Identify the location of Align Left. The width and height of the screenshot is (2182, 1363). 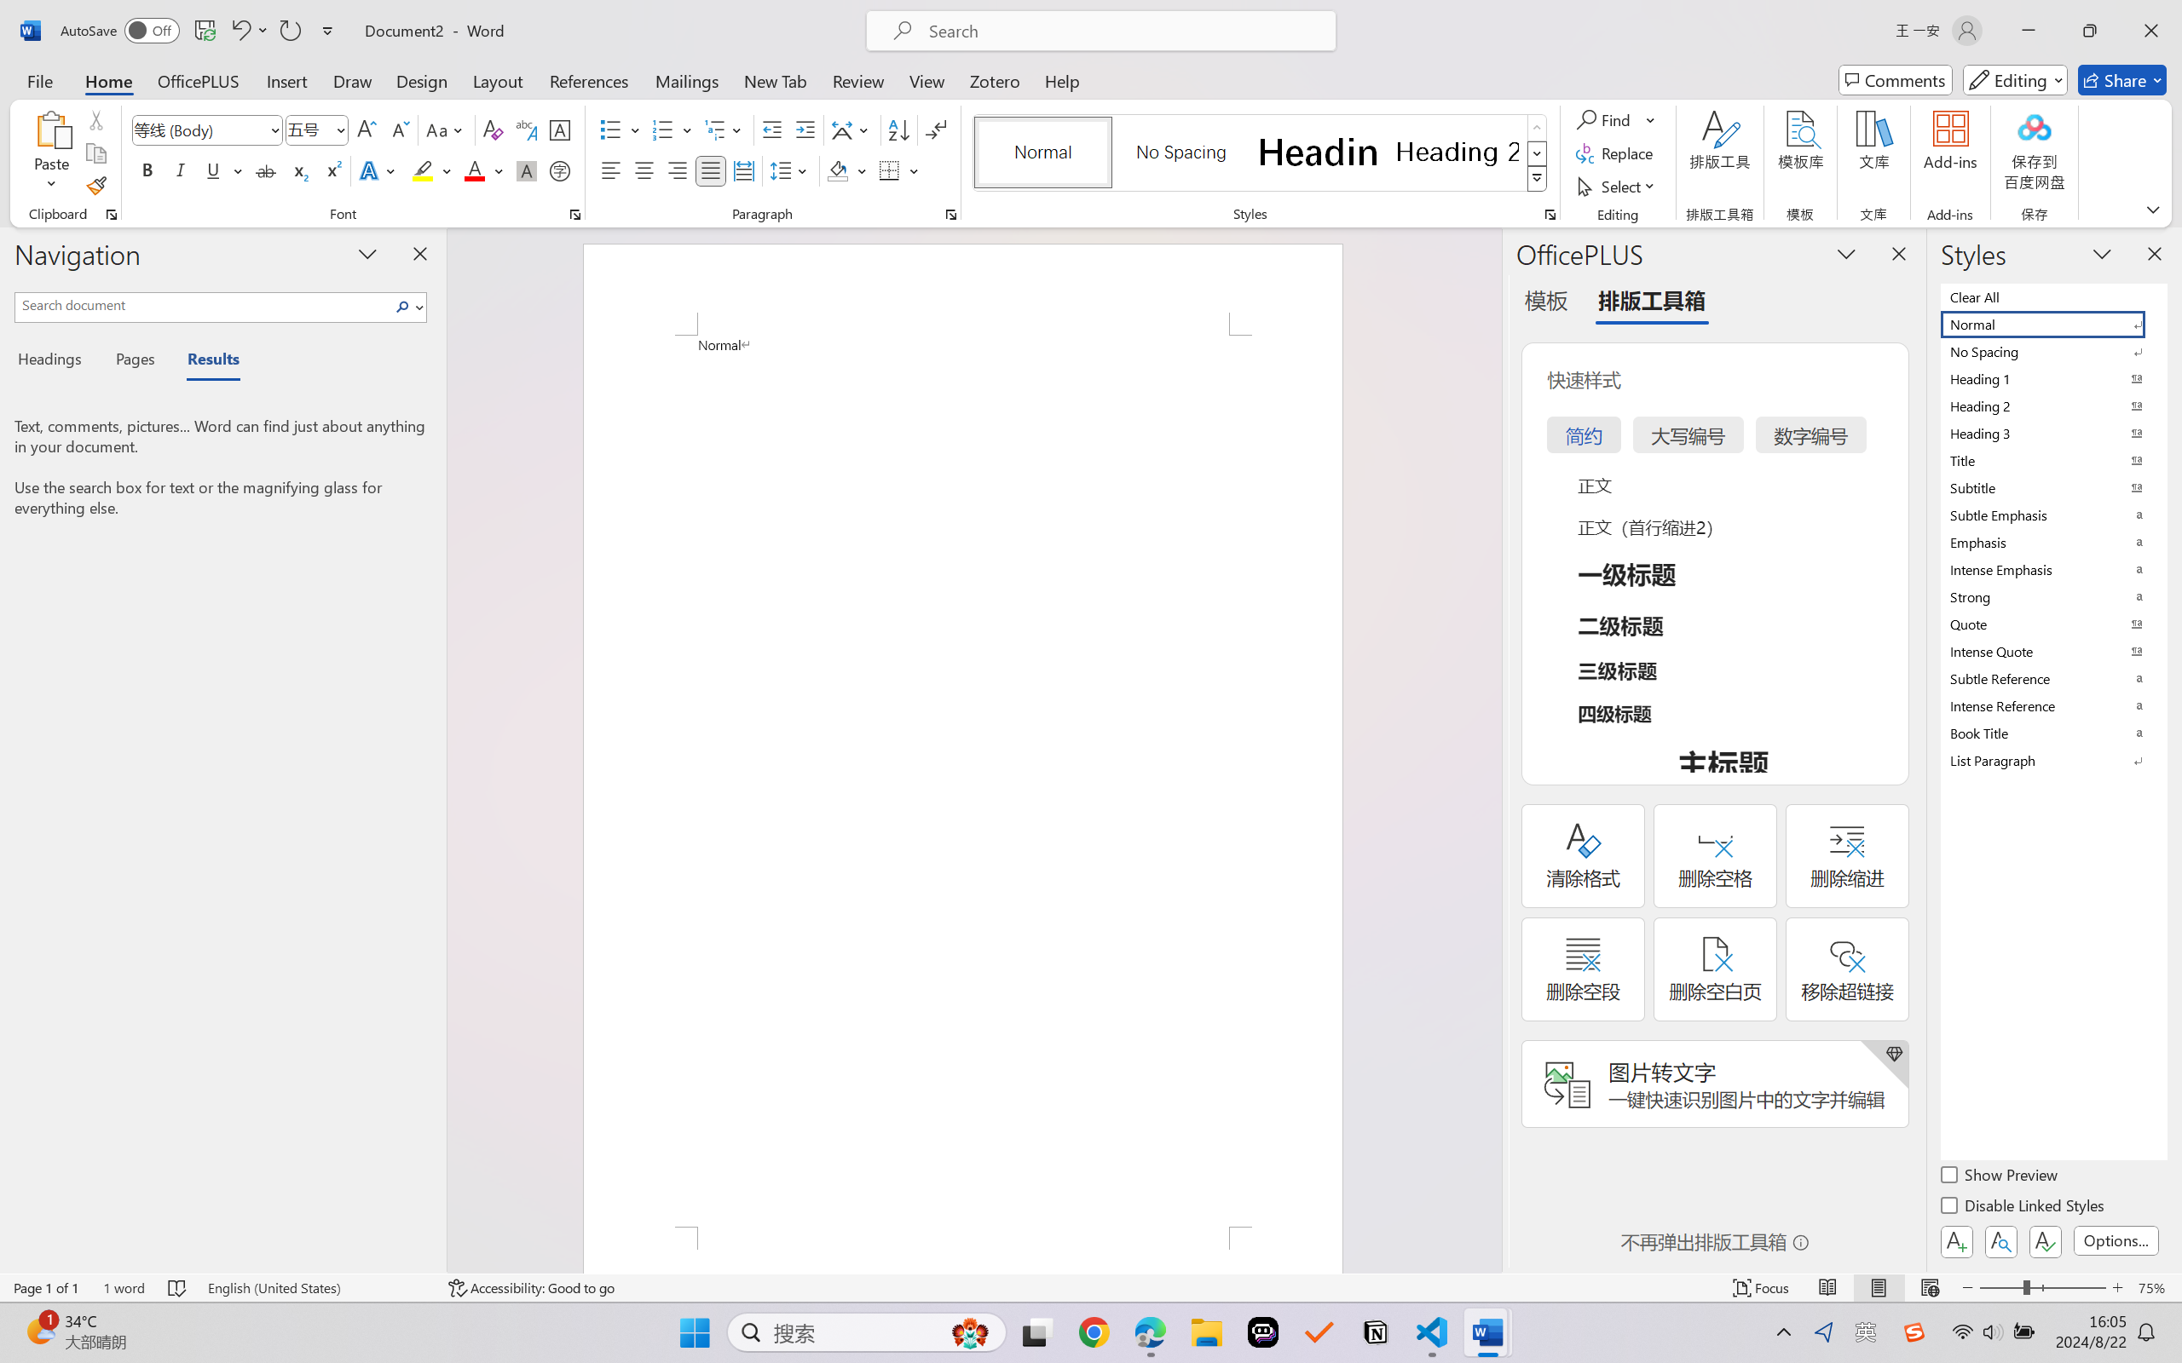
(610, 170).